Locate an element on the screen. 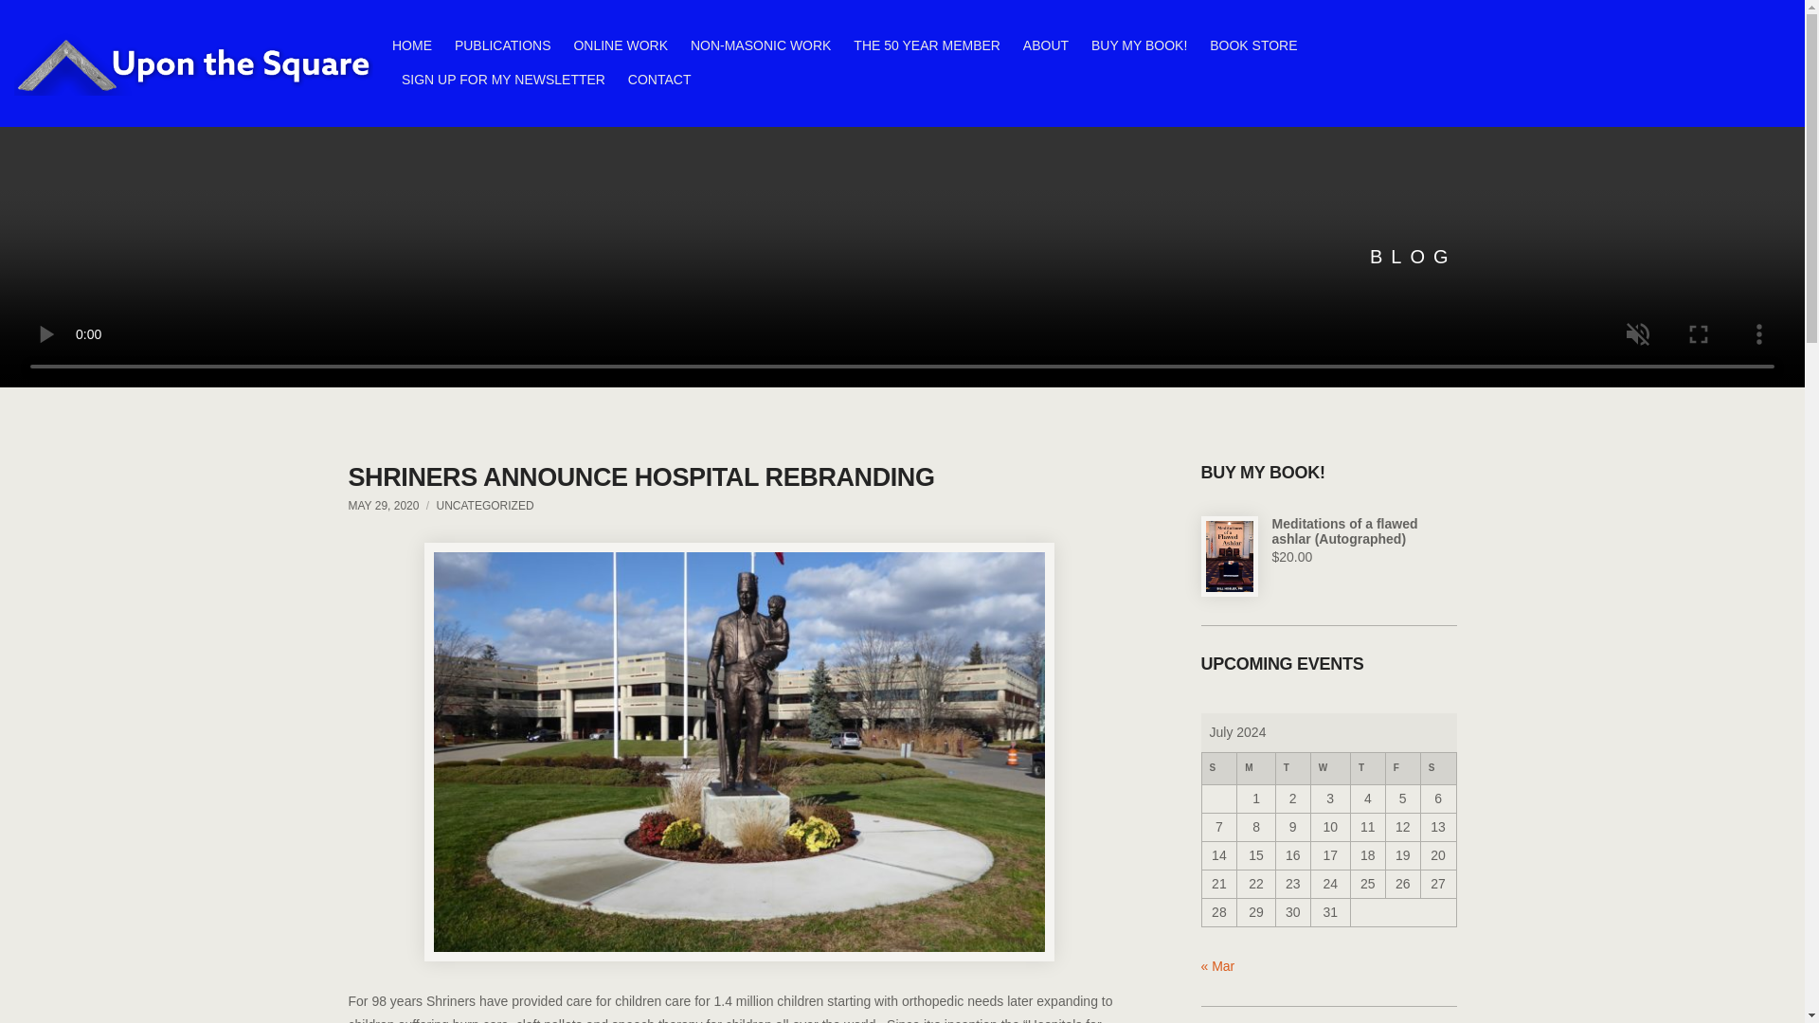 The height and width of the screenshot is (1023, 1819). UNCATEGORIZED is located at coordinates (484, 506).